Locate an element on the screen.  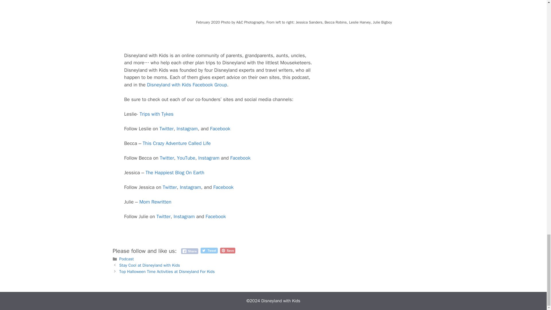
Facebook Share is located at coordinates (189, 251).